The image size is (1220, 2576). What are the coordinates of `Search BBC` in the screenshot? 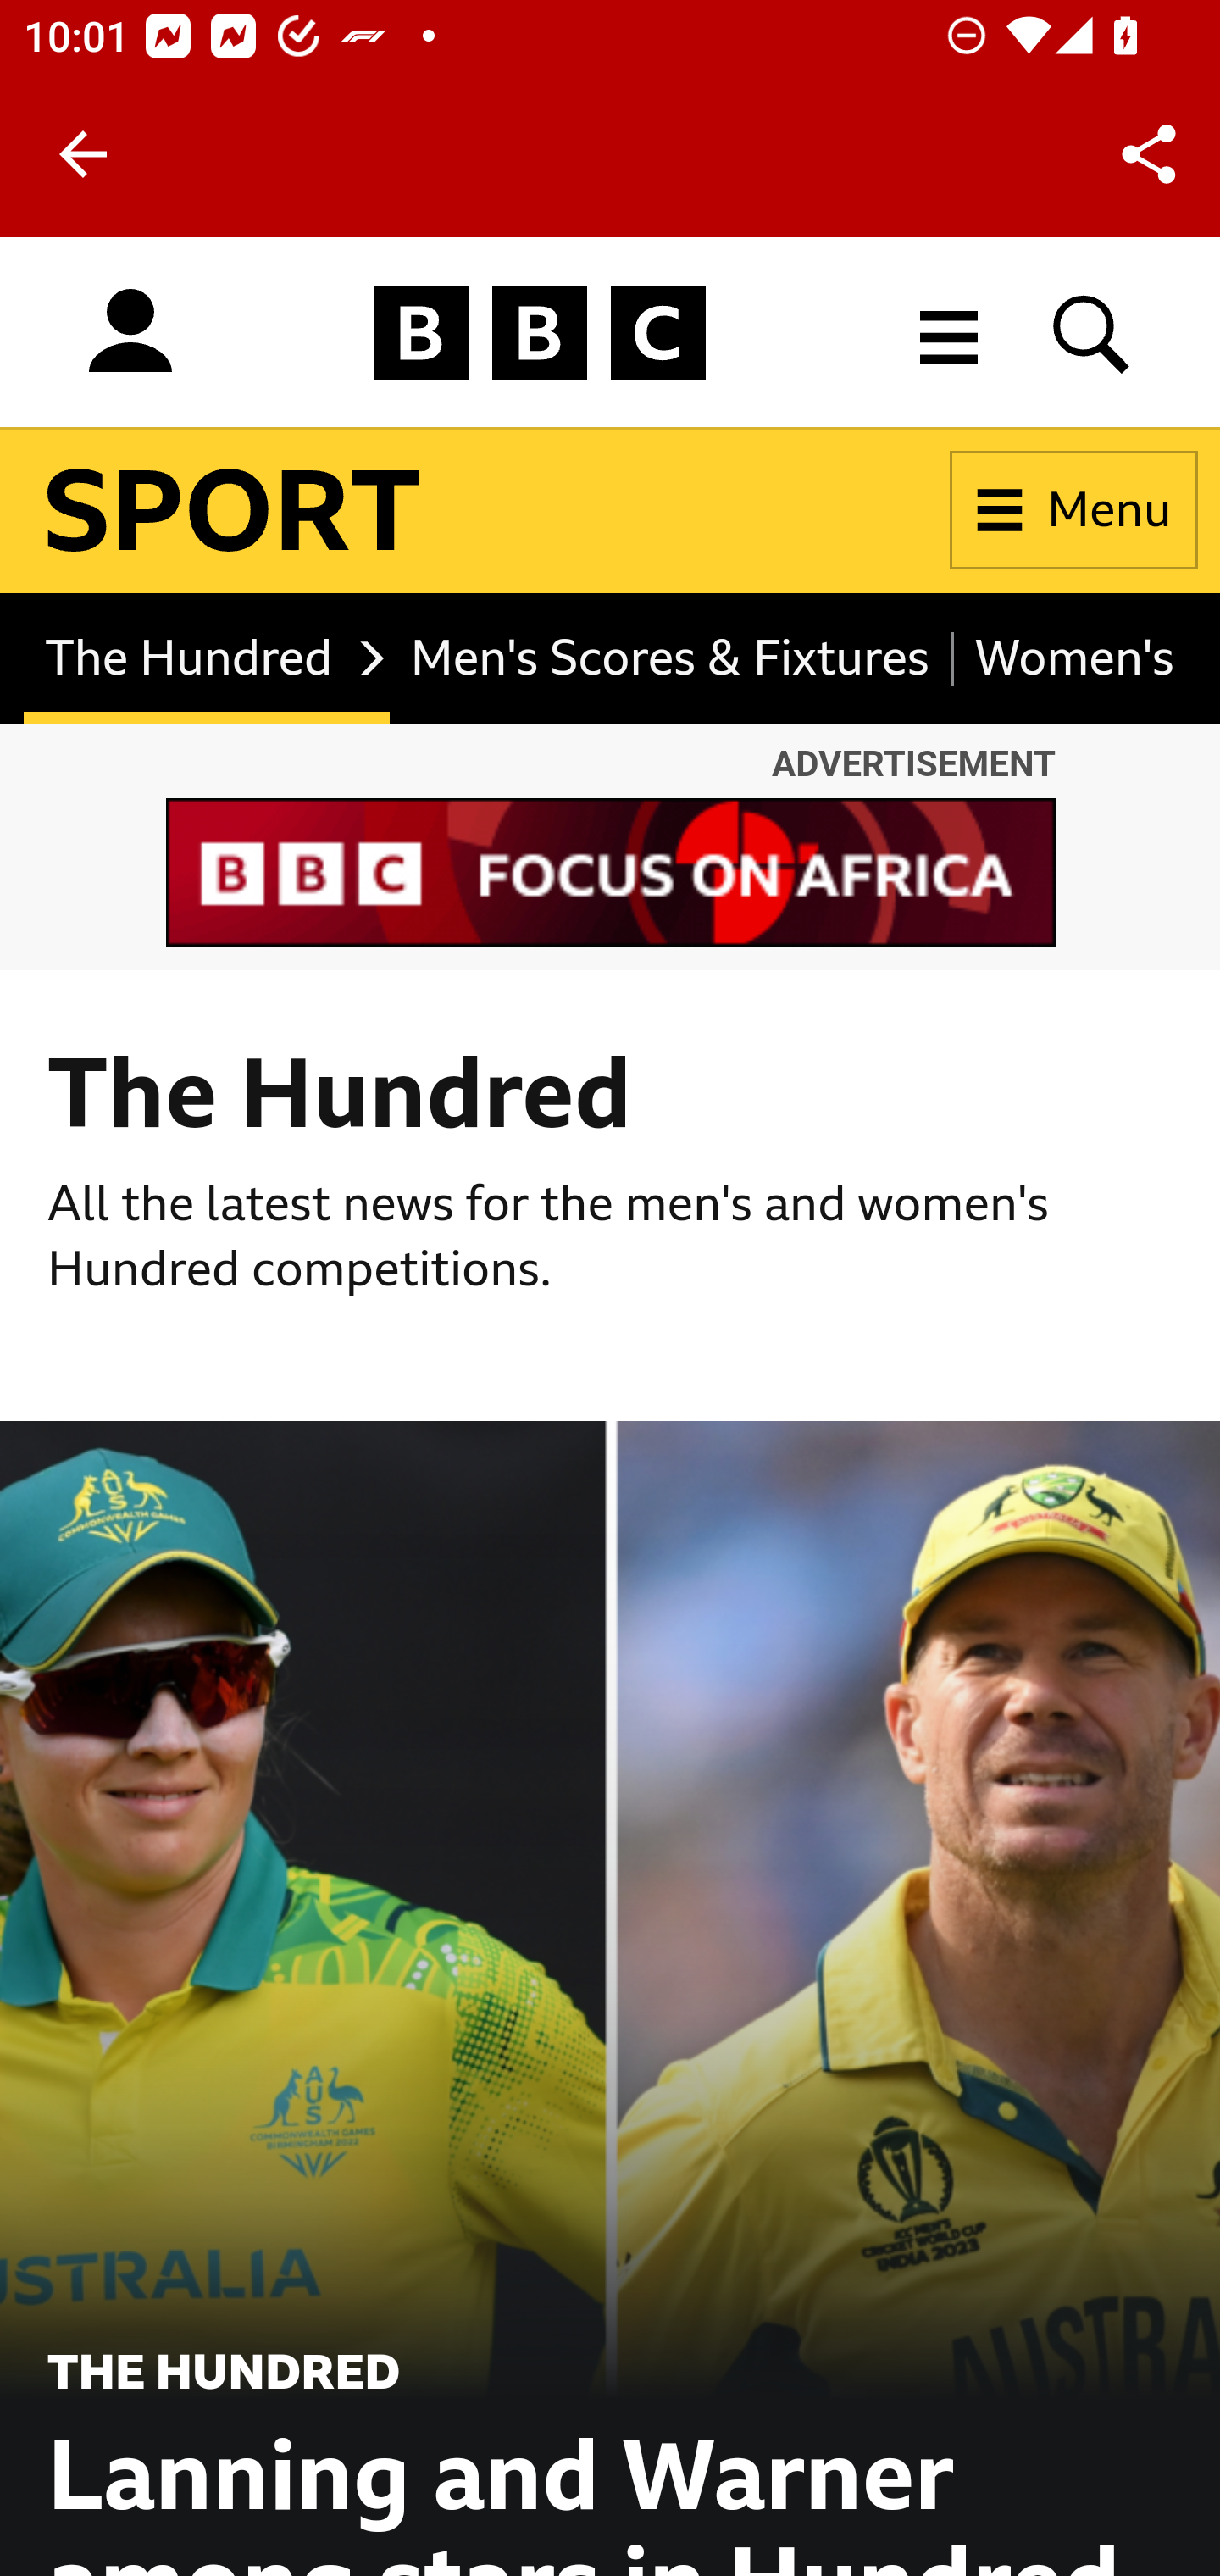 It's located at (1092, 332).